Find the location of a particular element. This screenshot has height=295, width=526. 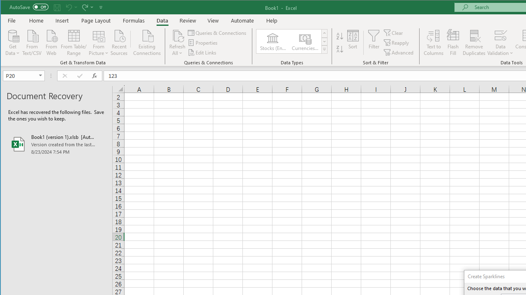

Filter is located at coordinates (374, 43).